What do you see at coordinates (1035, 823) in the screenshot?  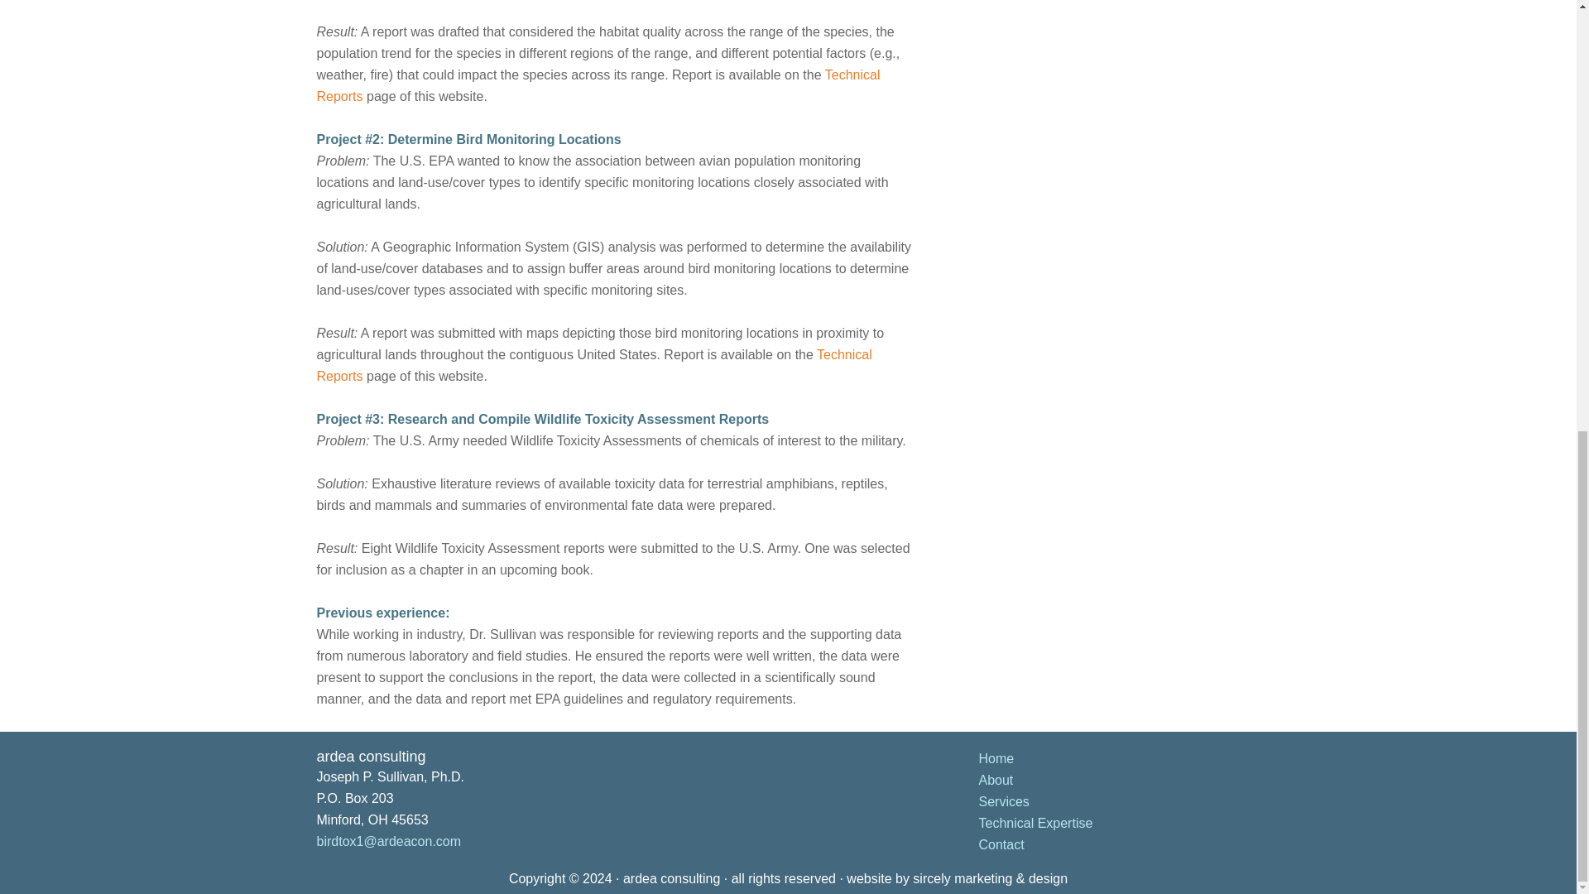 I see `Technical Expertise` at bounding box center [1035, 823].